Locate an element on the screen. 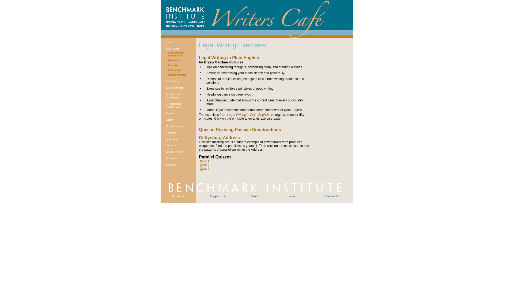  Gettysburg Address is located at coordinates (220, 138).